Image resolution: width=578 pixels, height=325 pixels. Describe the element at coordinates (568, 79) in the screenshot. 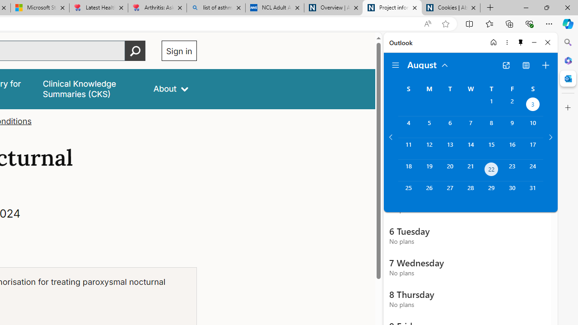

I see `Close Outlook pane` at that location.